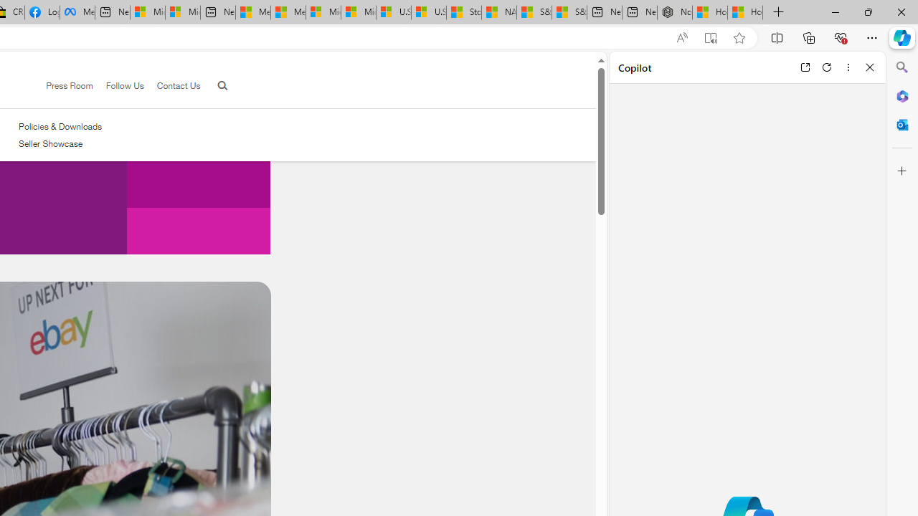 Image resolution: width=918 pixels, height=516 pixels. Describe the element at coordinates (60, 126) in the screenshot. I see `Policies & Downloads` at that location.